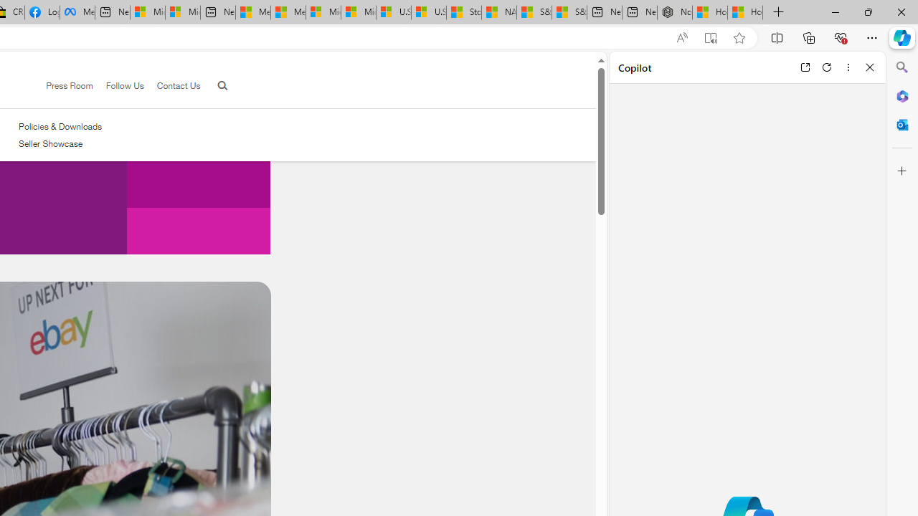 Image resolution: width=918 pixels, height=516 pixels. Describe the element at coordinates (60, 126) in the screenshot. I see `Policies & Downloads` at that location.